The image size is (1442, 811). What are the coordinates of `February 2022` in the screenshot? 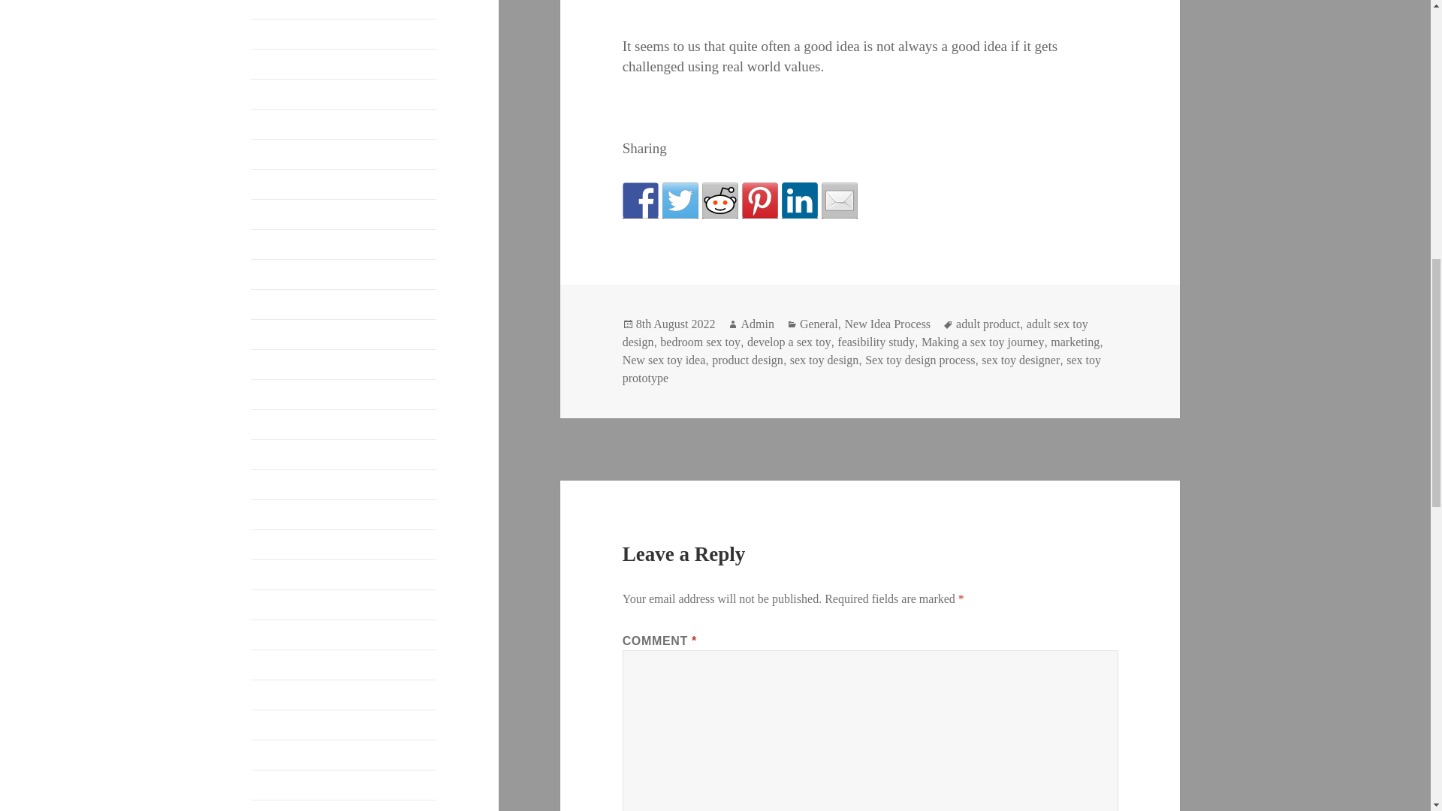 It's located at (286, 63).